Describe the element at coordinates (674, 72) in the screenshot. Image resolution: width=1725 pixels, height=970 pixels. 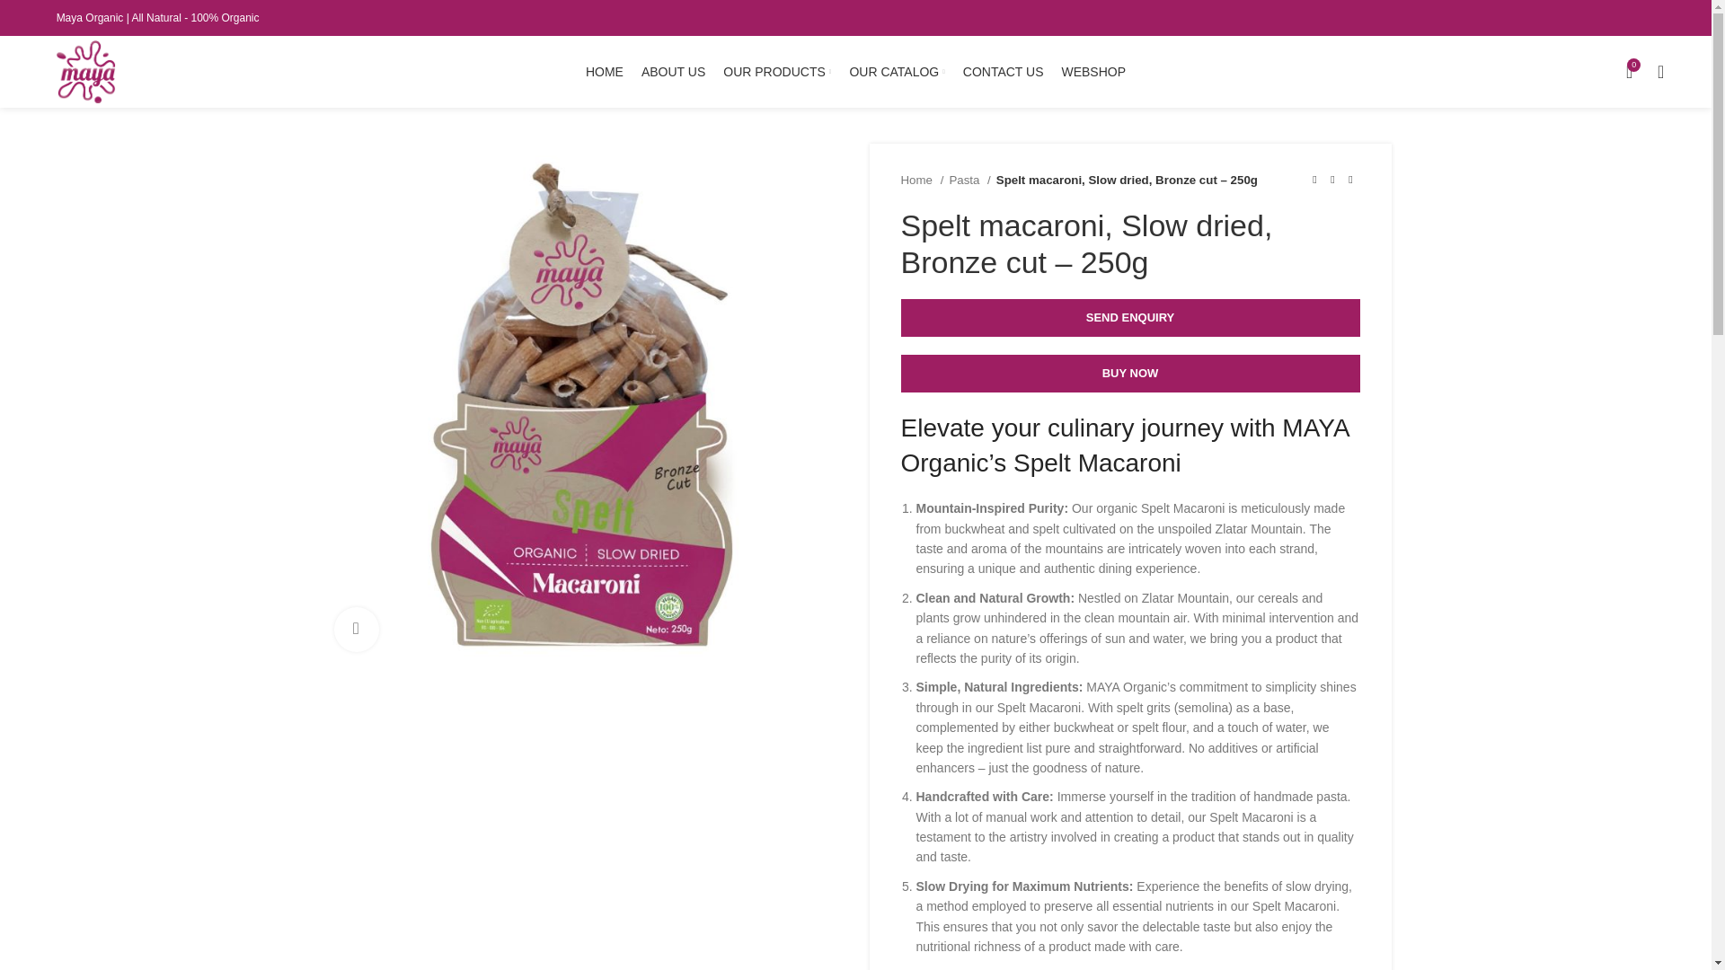
I see `ABOUT US` at that location.